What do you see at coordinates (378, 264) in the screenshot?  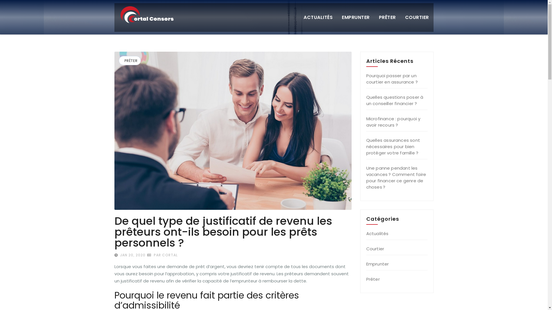 I see `Emprunter` at bounding box center [378, 264].